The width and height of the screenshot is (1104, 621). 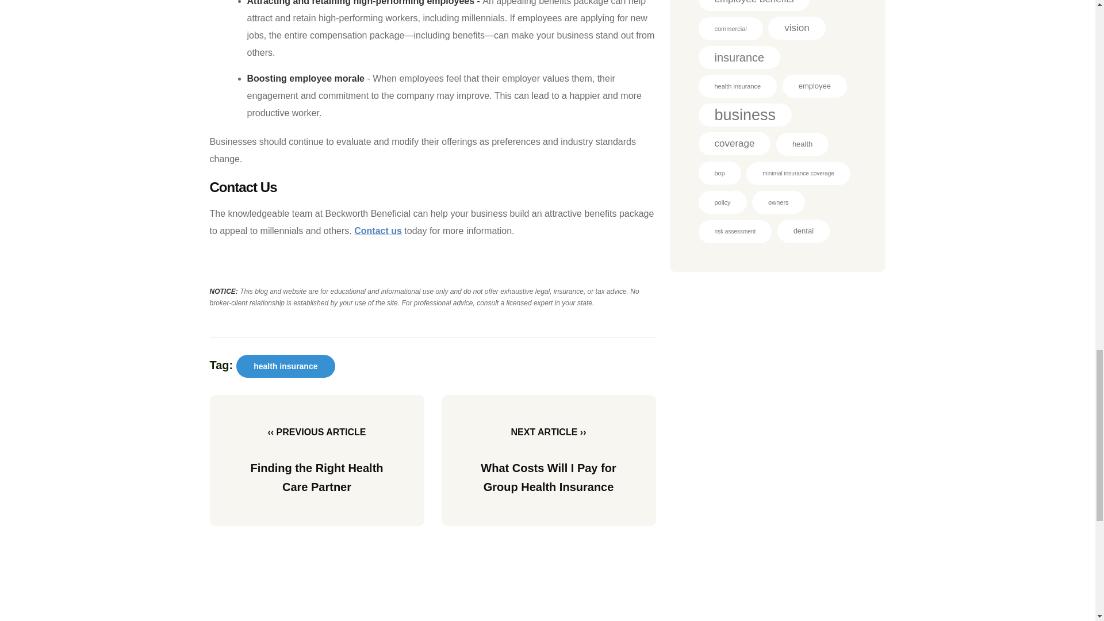 I want to click on Articles: 6, so click(x=796, y=28).